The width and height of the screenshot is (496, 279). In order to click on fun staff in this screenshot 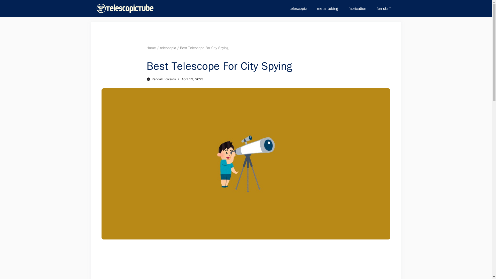, I will do `click(384, 8)`.